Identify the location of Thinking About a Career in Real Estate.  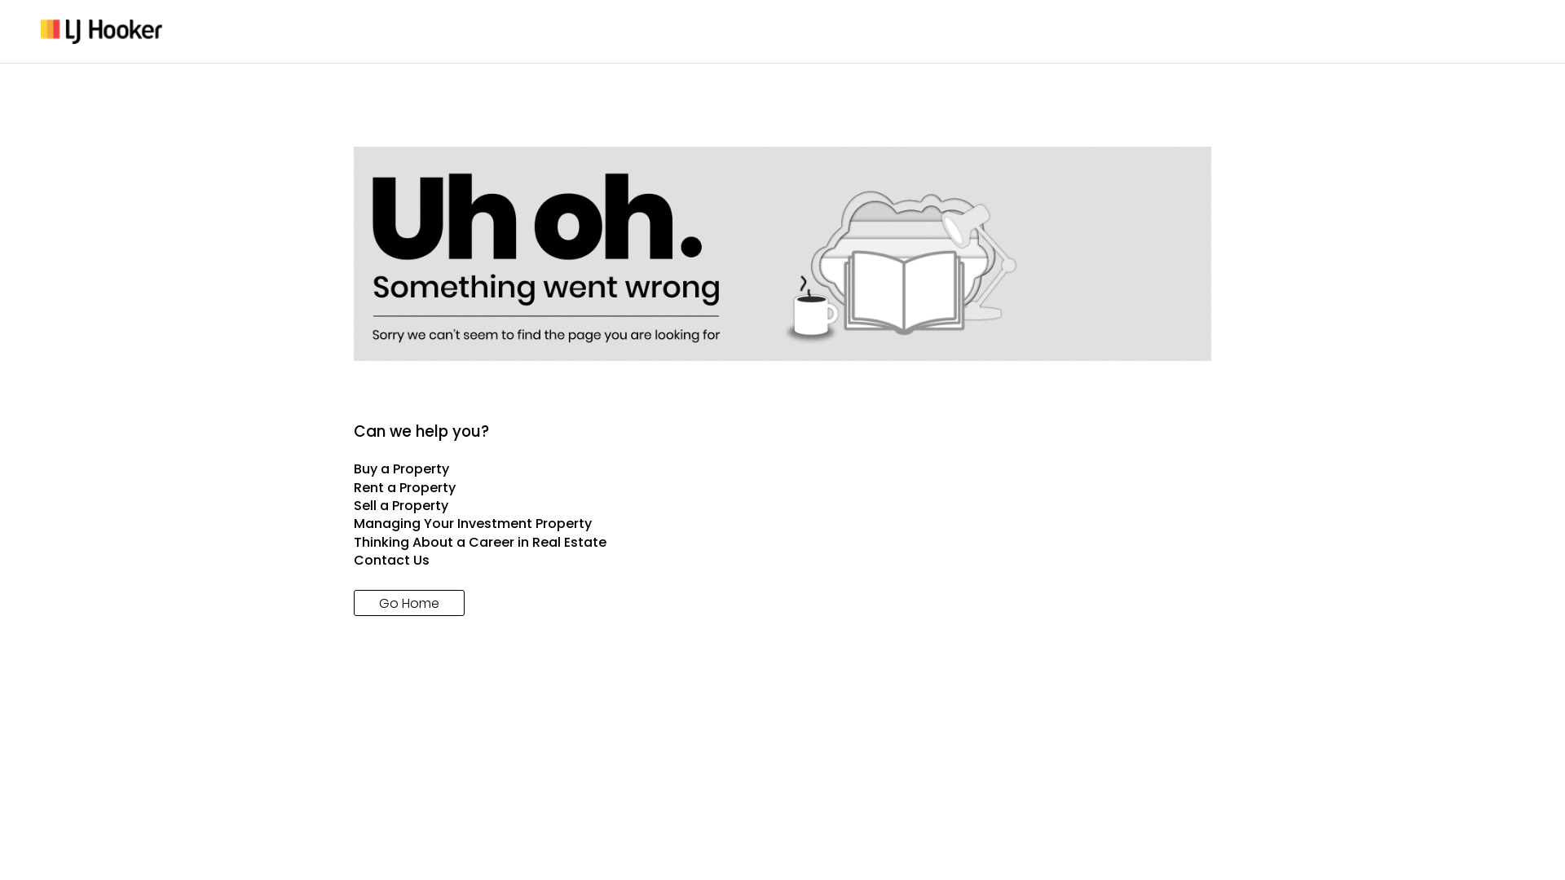
(782, 543).